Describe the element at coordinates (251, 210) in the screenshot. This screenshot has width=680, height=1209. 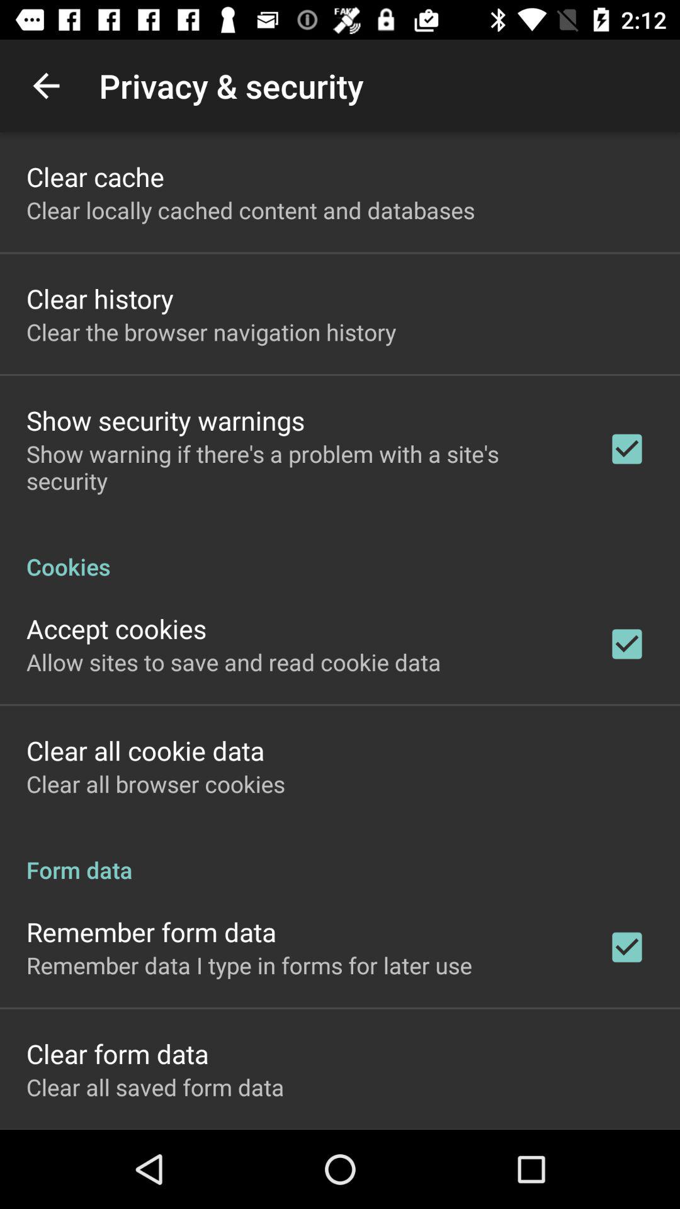
I see `click the icon below clear cache item` at that location.